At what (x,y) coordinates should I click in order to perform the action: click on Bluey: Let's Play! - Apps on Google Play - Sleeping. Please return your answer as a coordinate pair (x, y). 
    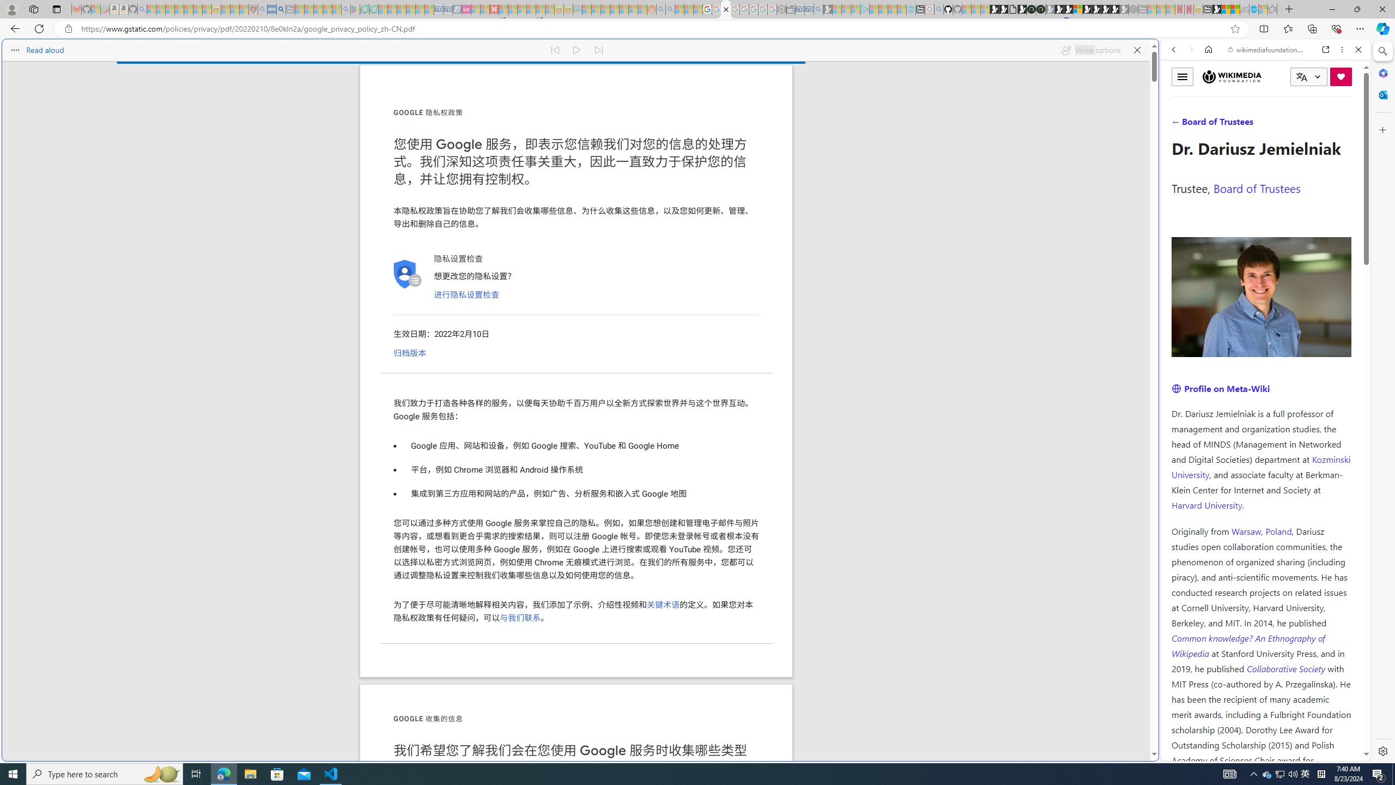
    Looking at the image, I should click on (355, 9).